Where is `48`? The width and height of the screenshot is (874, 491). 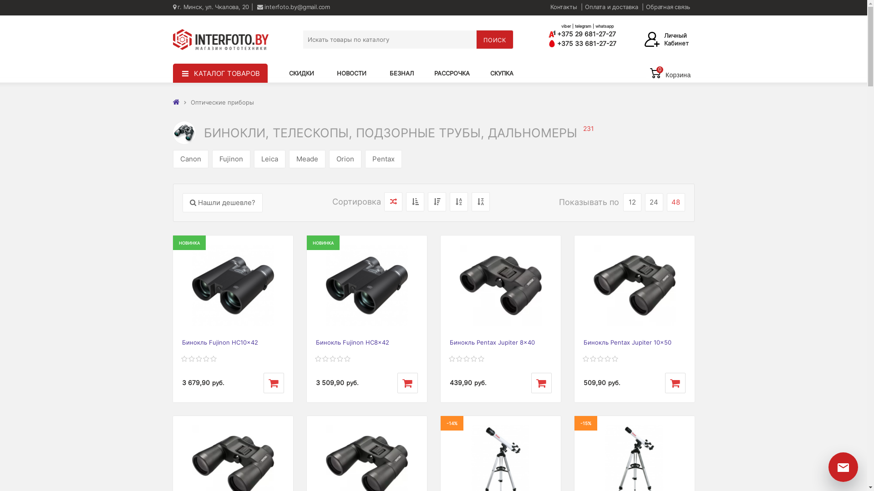
48 is located at coordinates (676, 202).